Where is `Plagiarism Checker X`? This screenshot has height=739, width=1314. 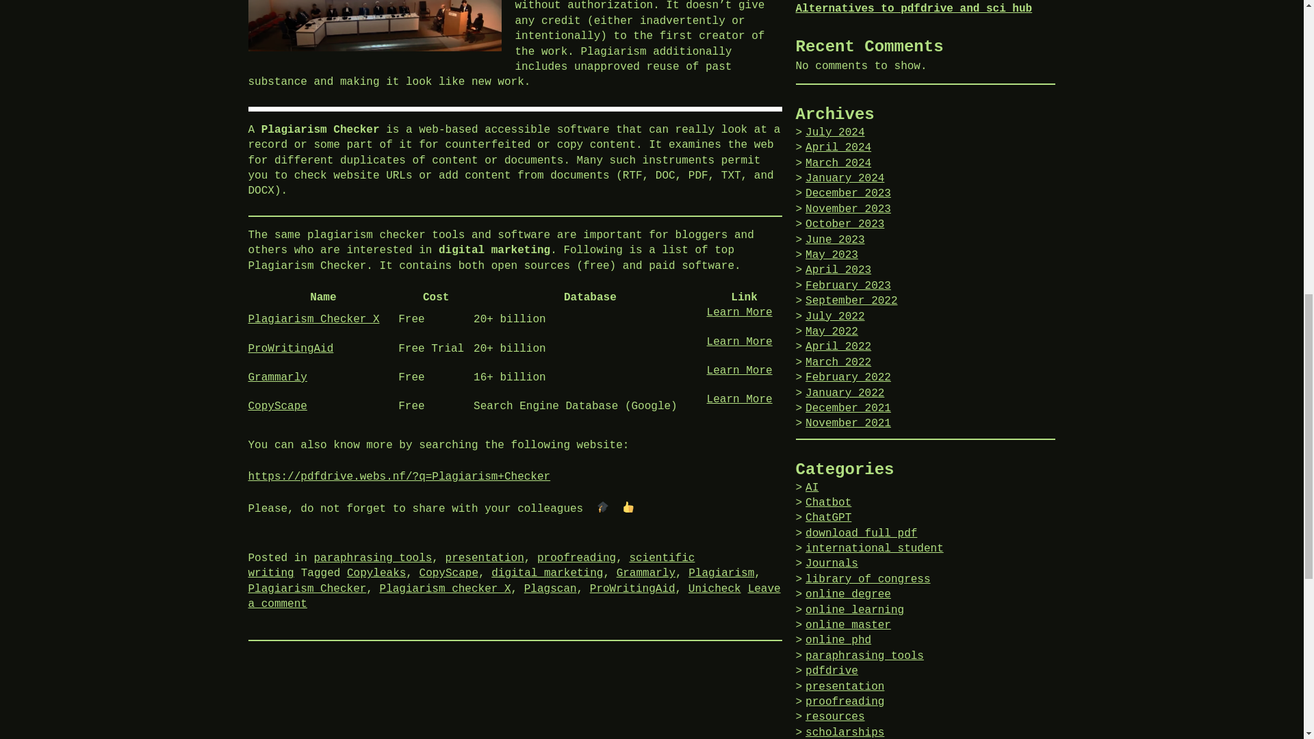
Plagiarism Checker X is located at coordinates (313, 319).